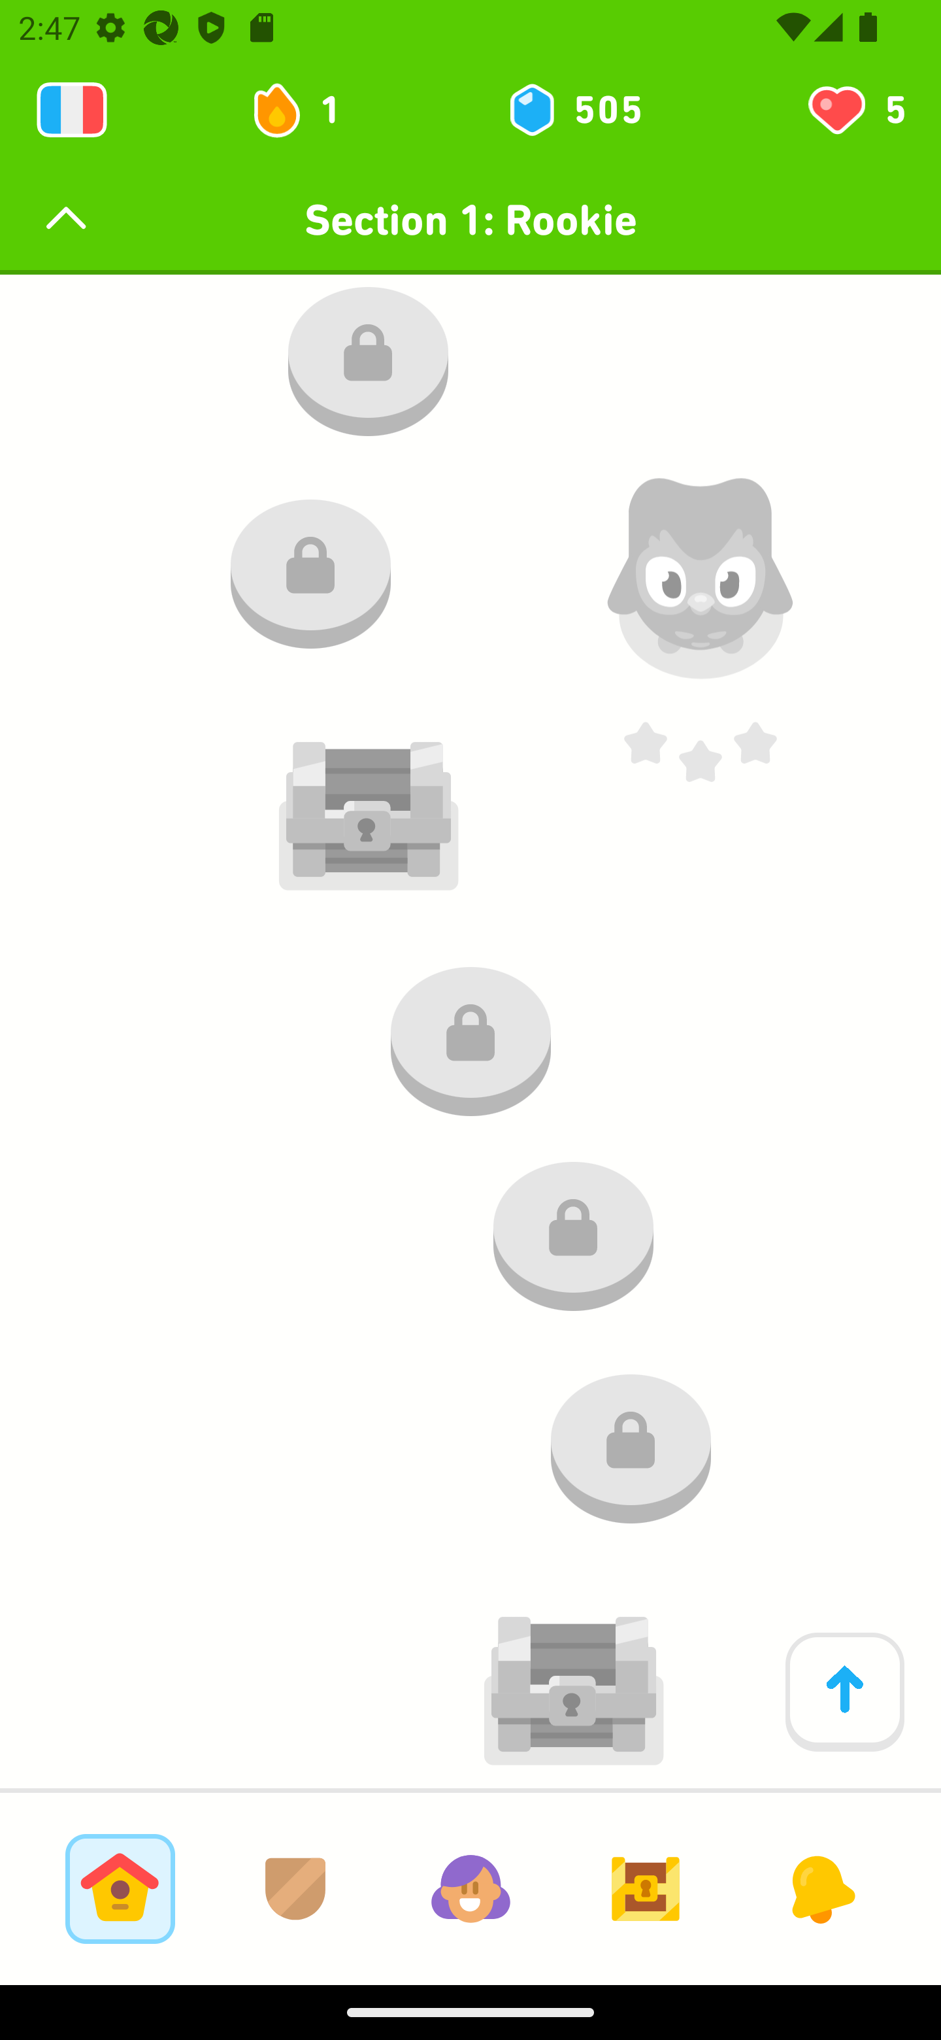 The image size is (941, 2040). Describe the element at coordinates (855, 110) in the screenshot. I see `You have 5 hearts left 5` at that location.